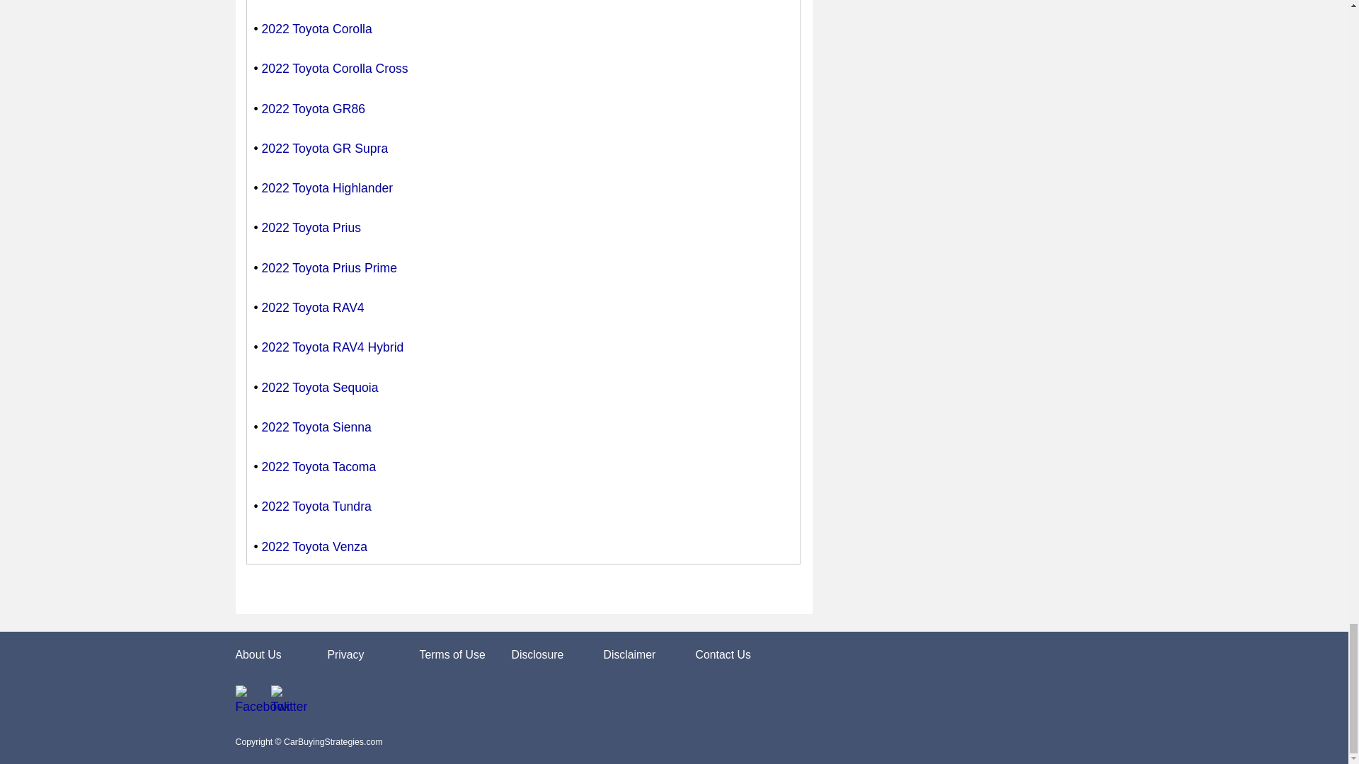  Describe the element at coordinates (316, 507) in the screenshot. I see `2022 Toyota Tundra` at that location.